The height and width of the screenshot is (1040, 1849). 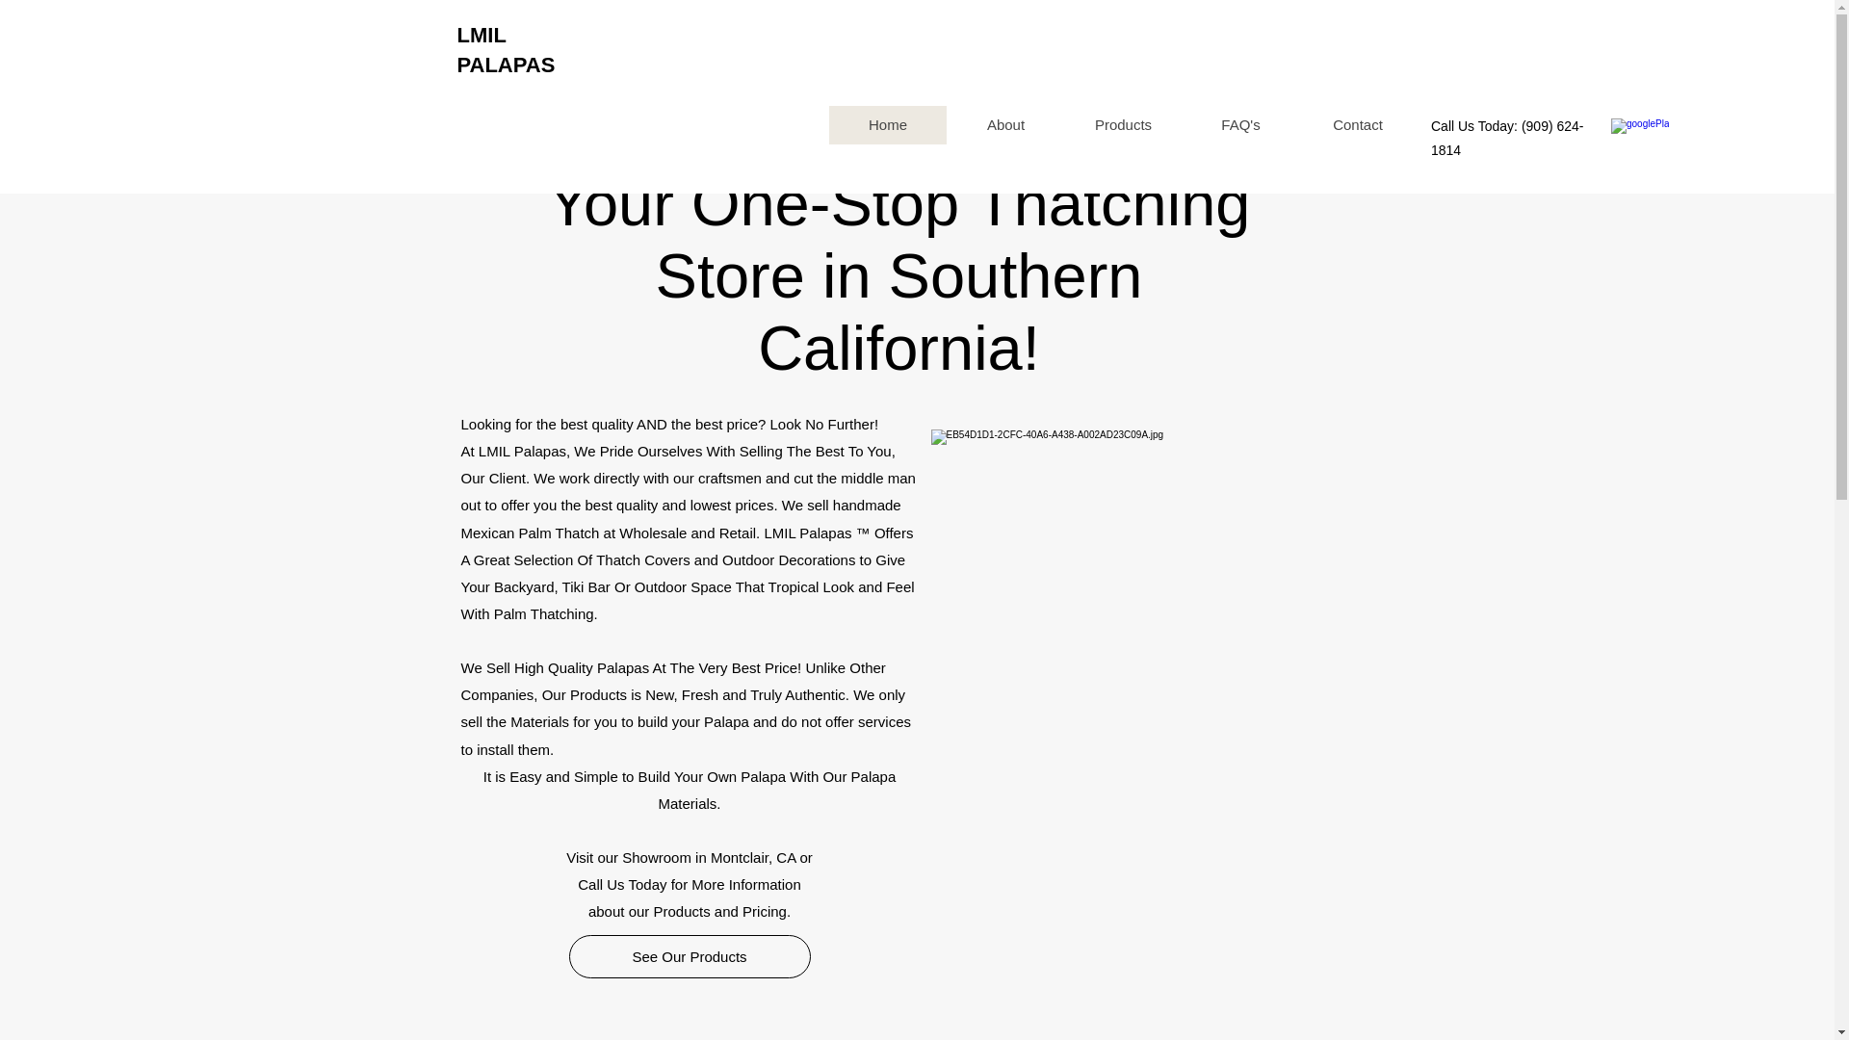 I want to click on LMIL PALAPAS, so click(x=506, y=49).